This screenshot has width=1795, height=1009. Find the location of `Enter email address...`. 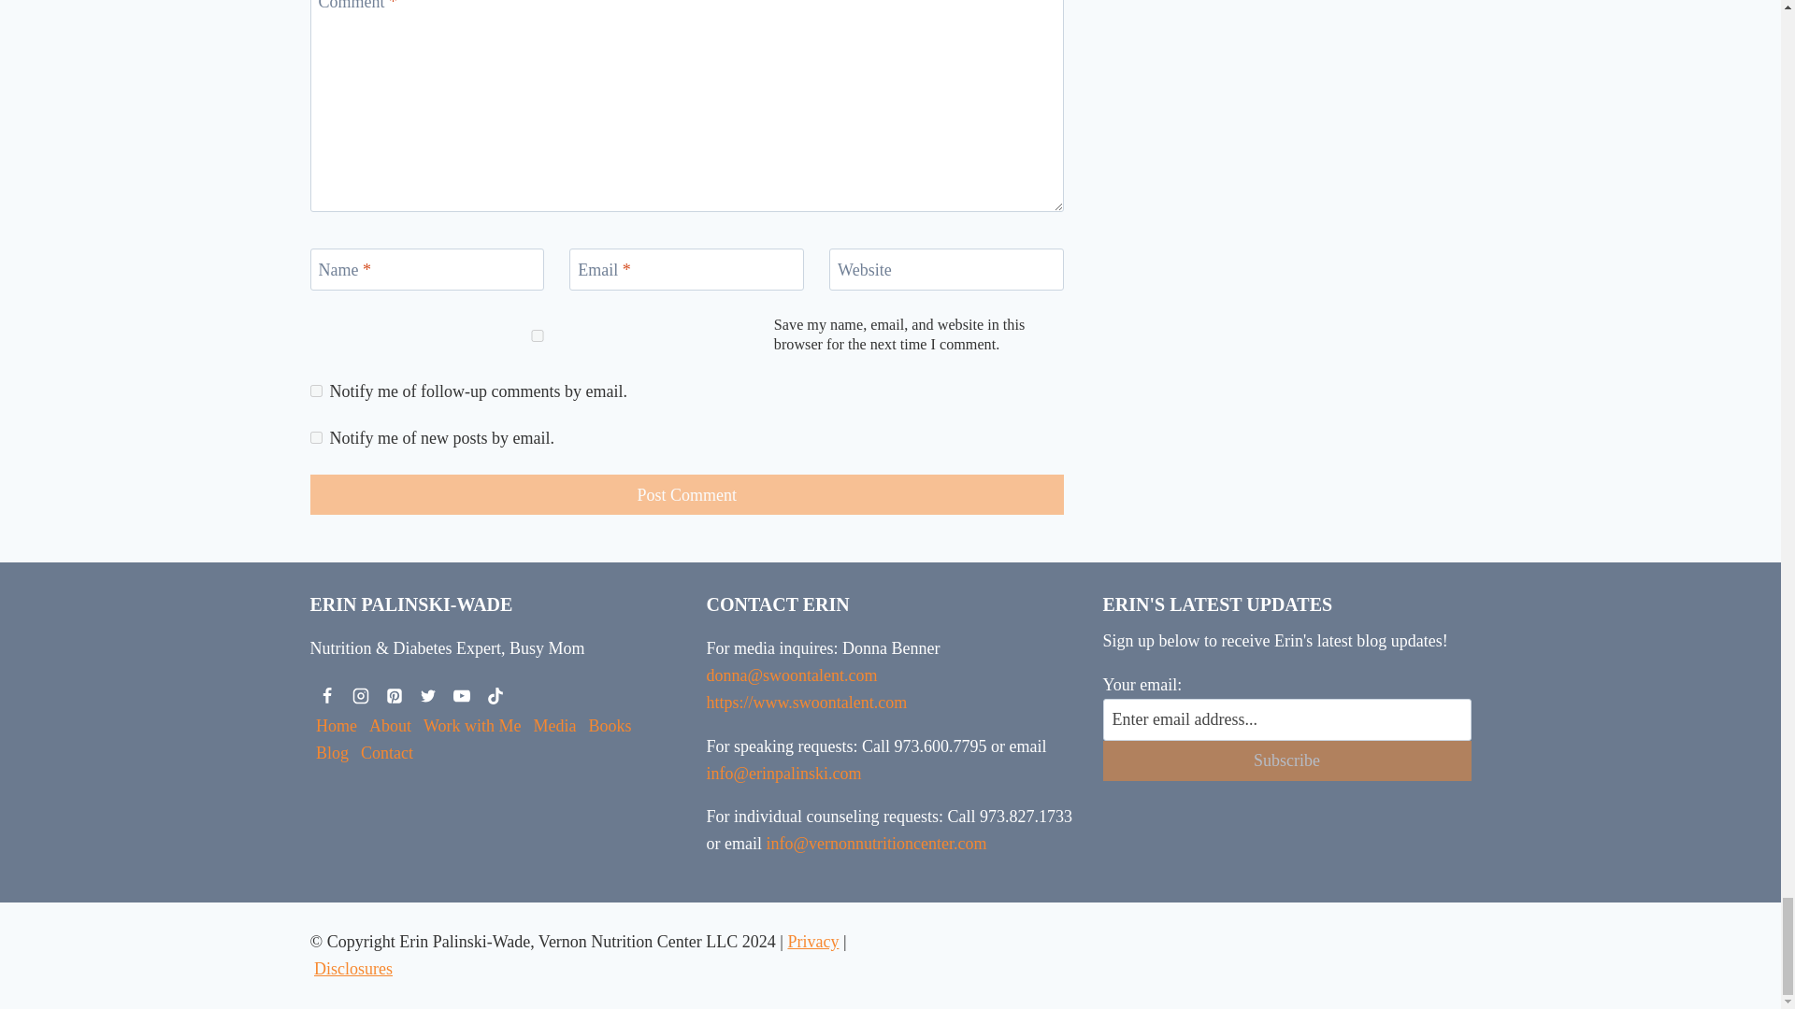

Enter email address... is located at coordinates (1287, 719).